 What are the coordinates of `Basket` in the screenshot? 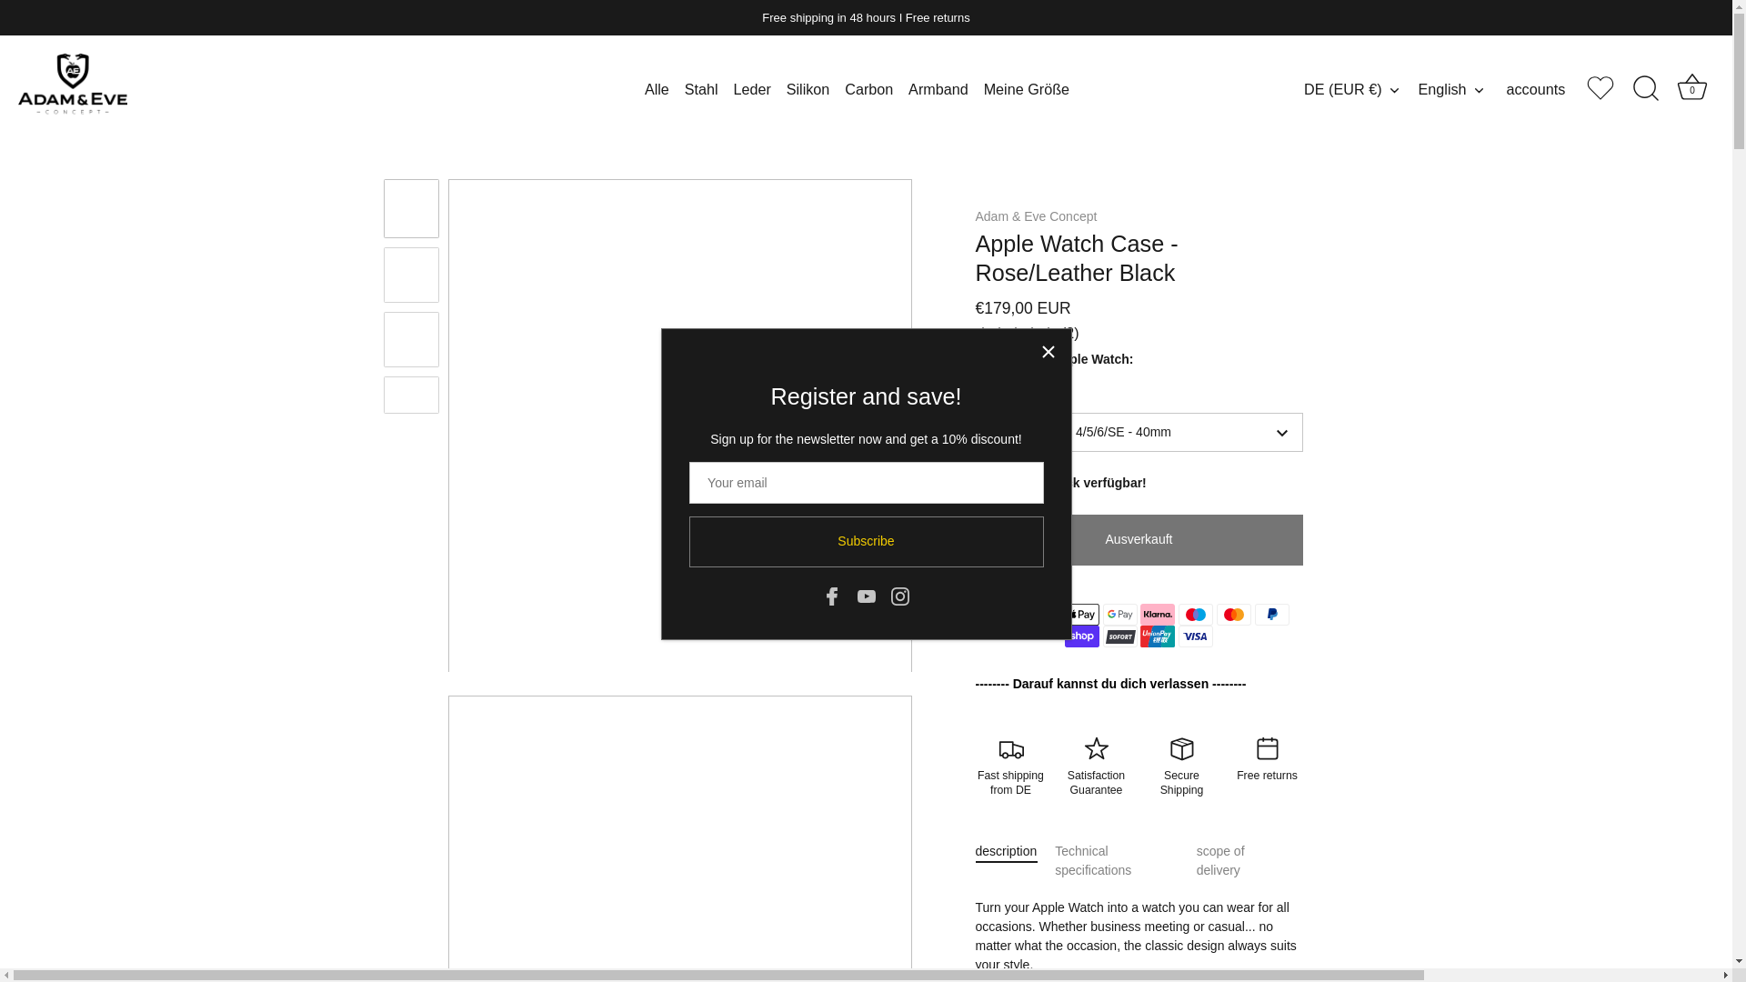 It's located at (1691, 86).